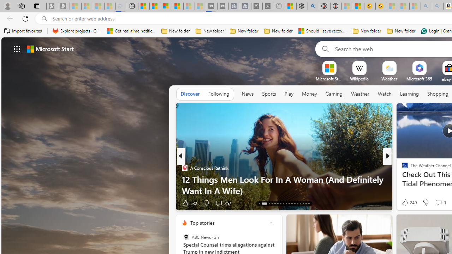 The height and width of the screenshot is (254, 452). Describe the element at coordinates (278, 203) in the screenshot. I see `AutomationID: tab-18` at that location.